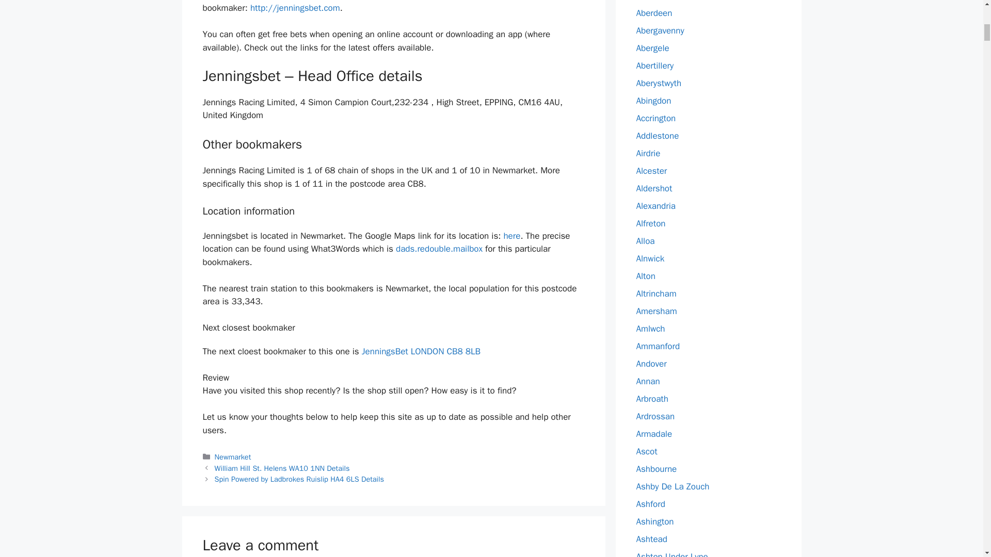 The height and width of the screenshot is (557, 991). Describe the element at coordinates (656, 118) in the screenshot. I see `Accrington` at that location.